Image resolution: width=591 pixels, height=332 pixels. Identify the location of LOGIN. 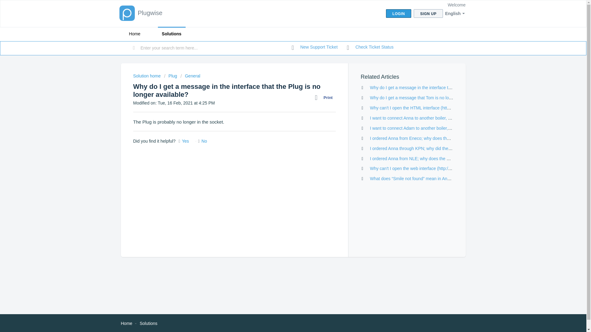
(398, 14).